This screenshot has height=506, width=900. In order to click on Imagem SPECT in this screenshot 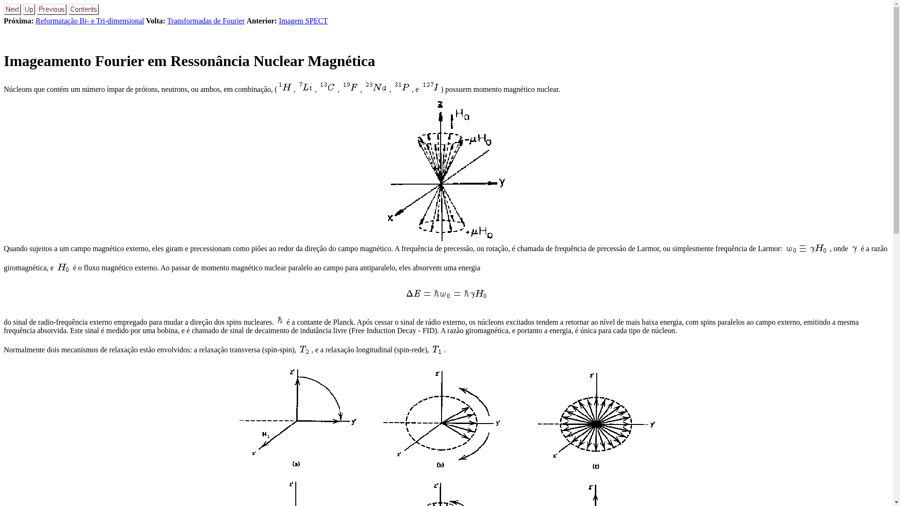, I will do `click(303, 21)`.